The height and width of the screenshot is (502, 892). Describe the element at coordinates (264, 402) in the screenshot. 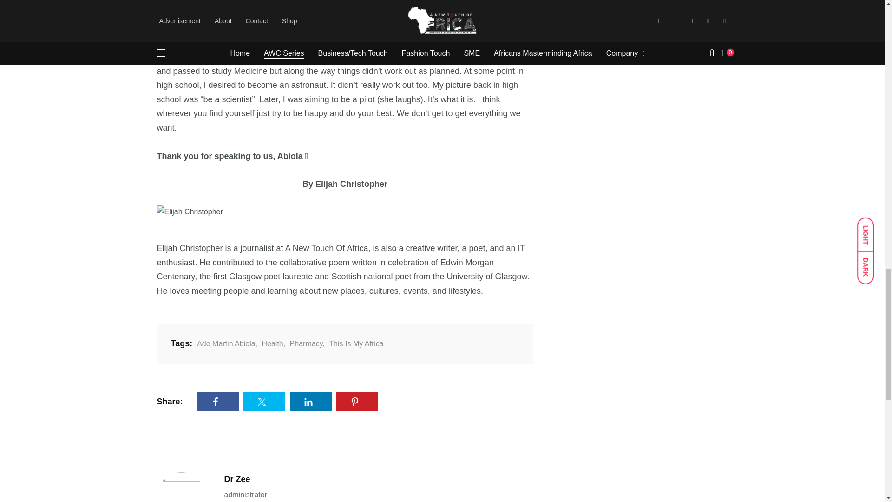

I see `Share on Twitter` at that location.